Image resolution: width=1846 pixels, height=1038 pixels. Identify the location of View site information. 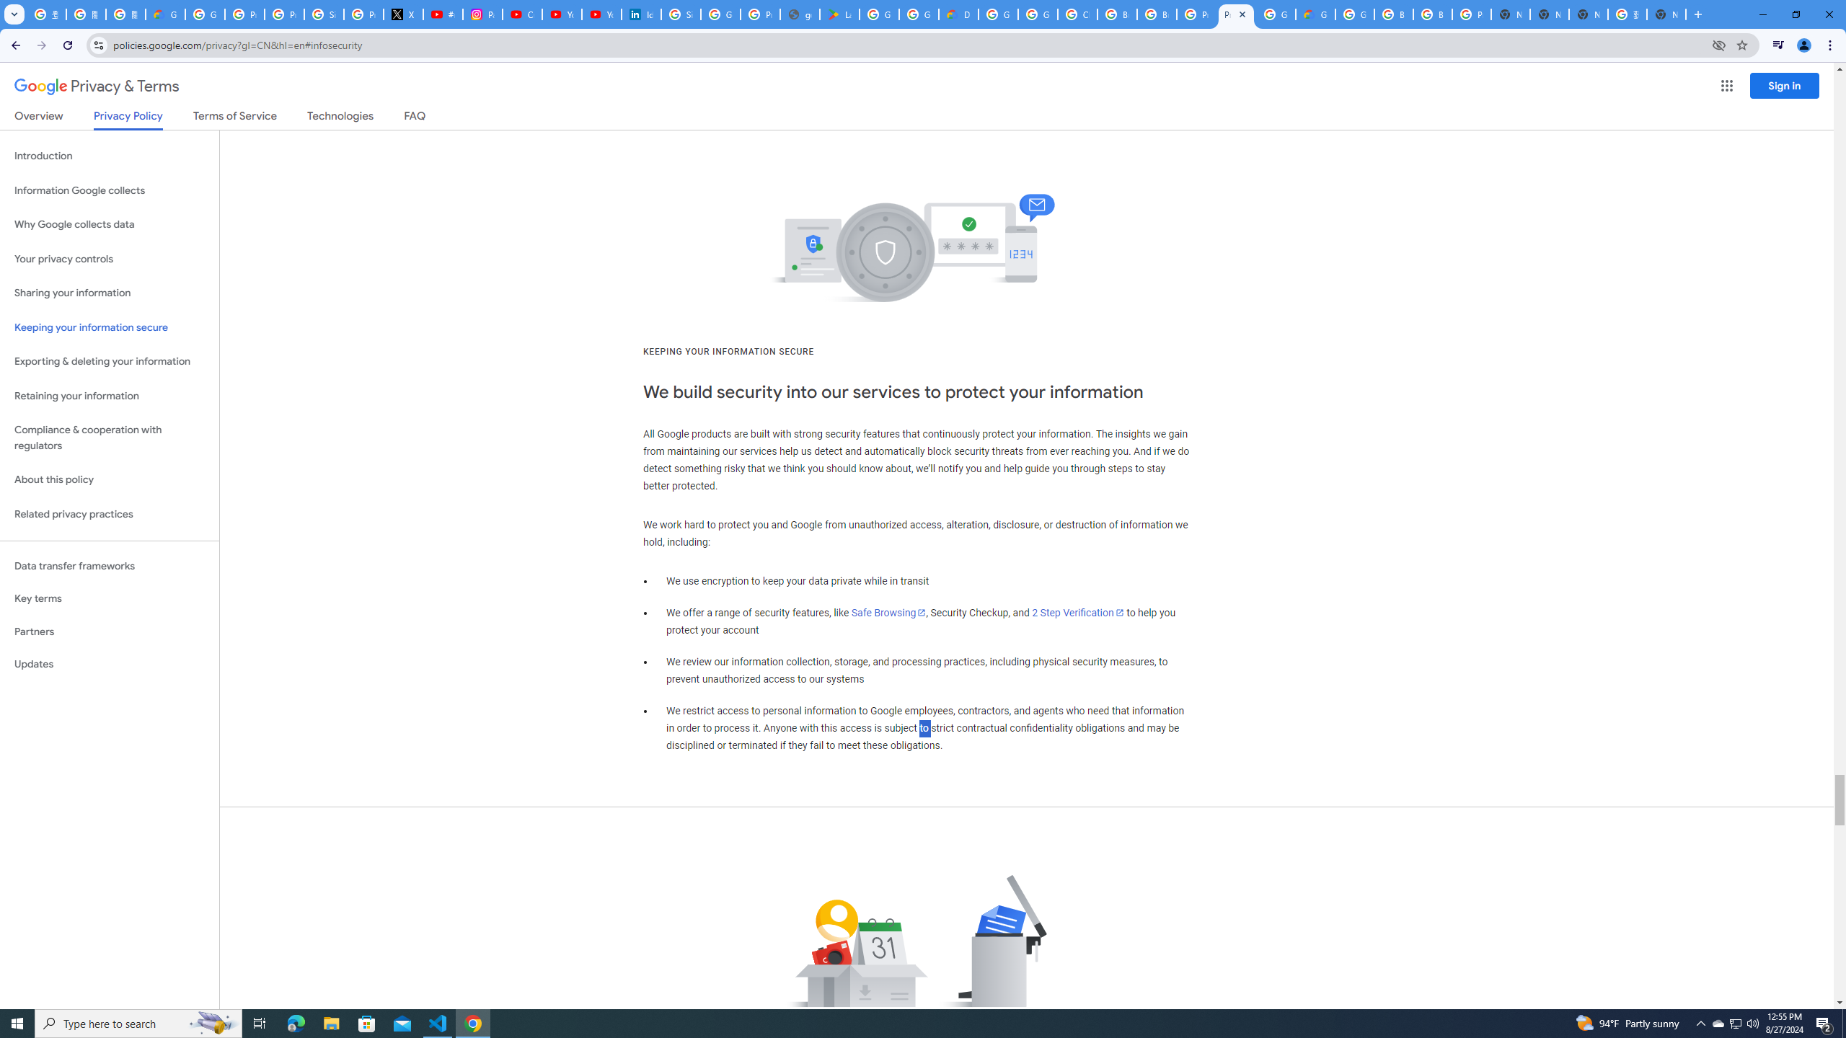
(98, 45).